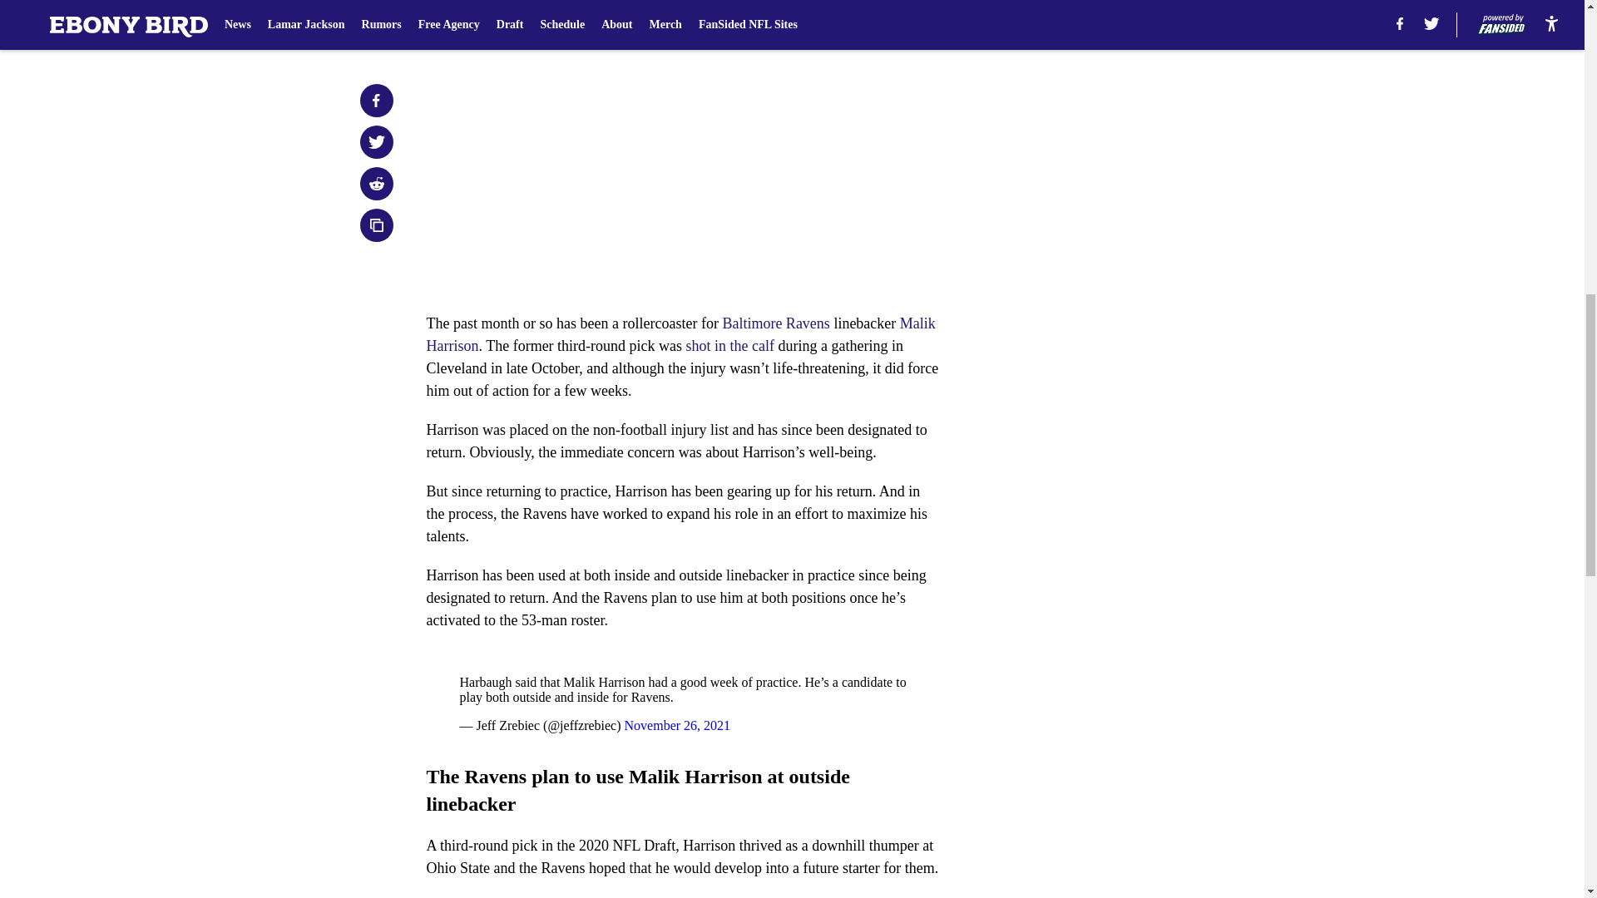  What do you see at coordinates (680, 334) in the screenshot?
I see `Malik Harrison` at bounding box center [680, 334].